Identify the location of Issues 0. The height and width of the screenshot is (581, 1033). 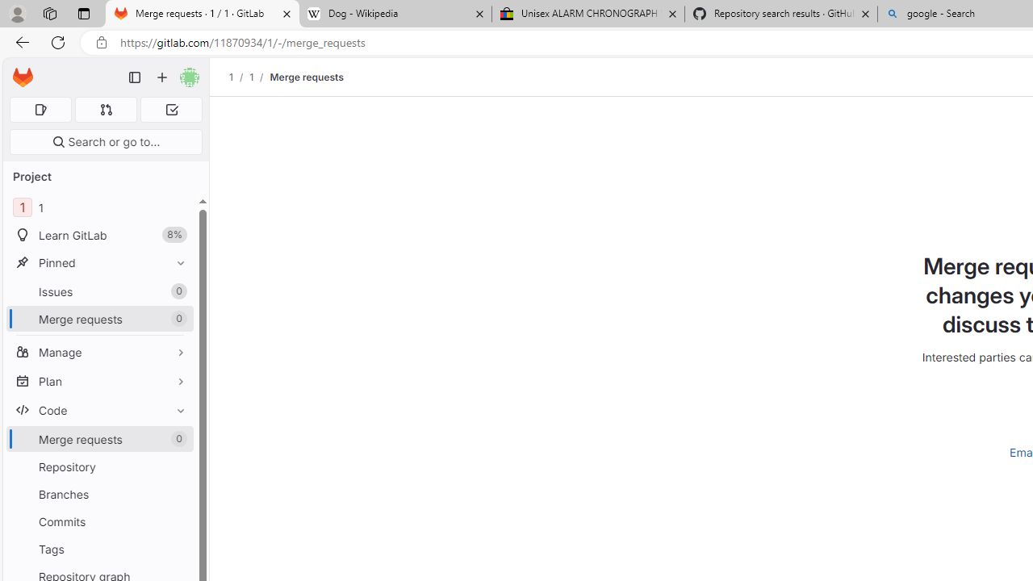
(100, 291).